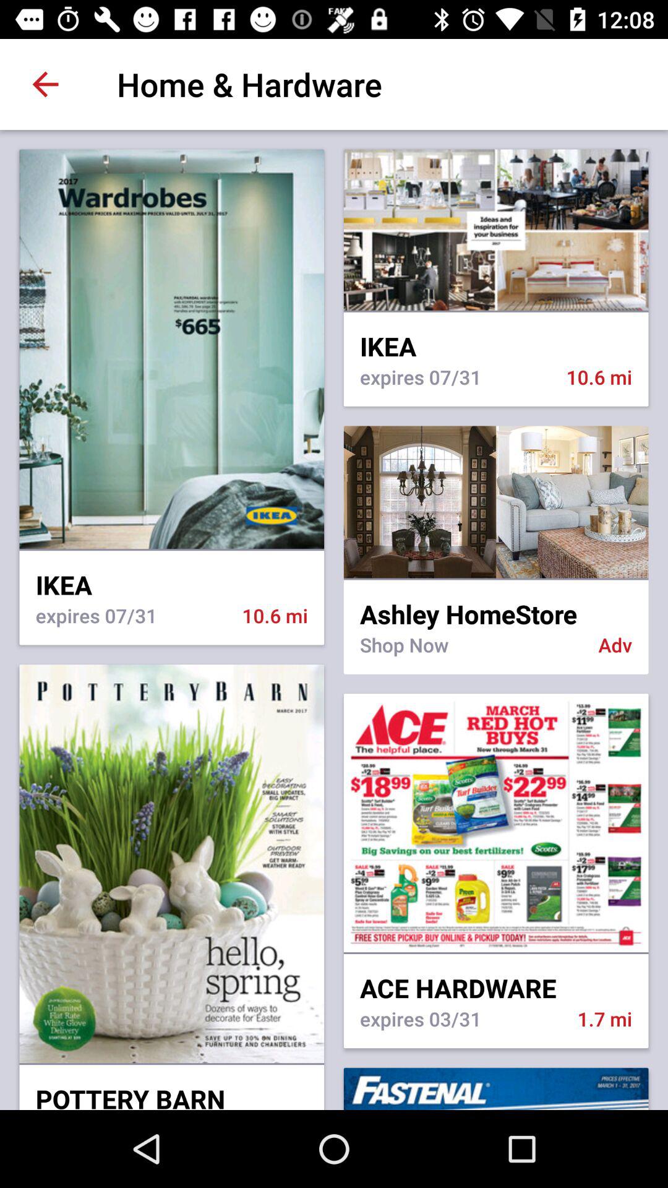 This screenshot has width=668, height=1188. What do you see at coordinates (496, 579) in the screenshot?
I see `launch icon to the right of ikea` at bounding box center [496, 579].